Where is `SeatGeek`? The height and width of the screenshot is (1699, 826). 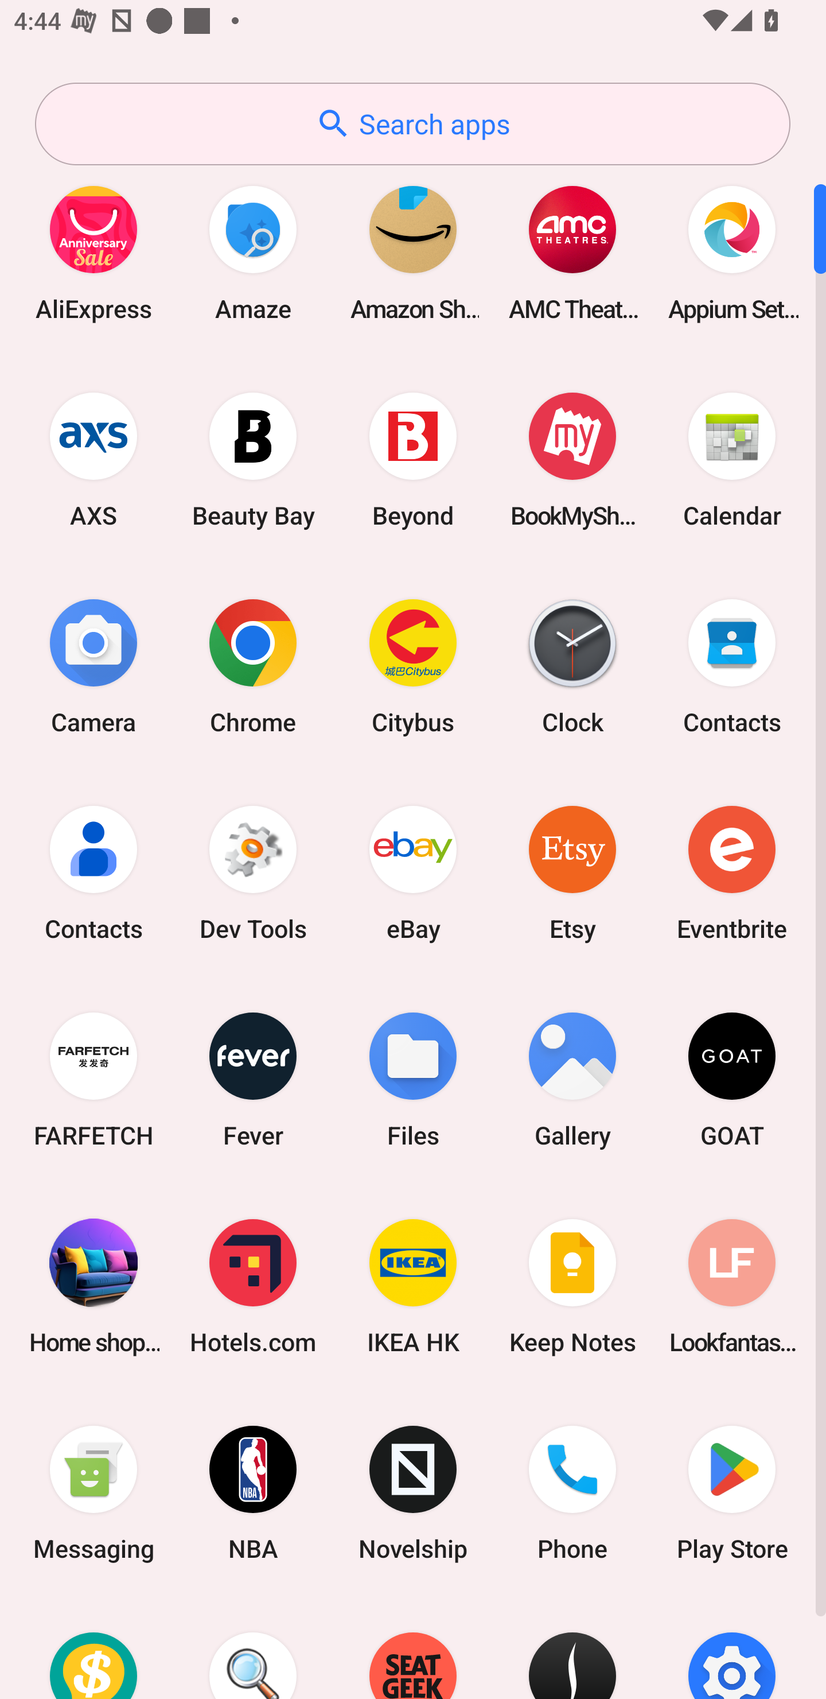
SeatGeek is located at coordinates (413, 1648).